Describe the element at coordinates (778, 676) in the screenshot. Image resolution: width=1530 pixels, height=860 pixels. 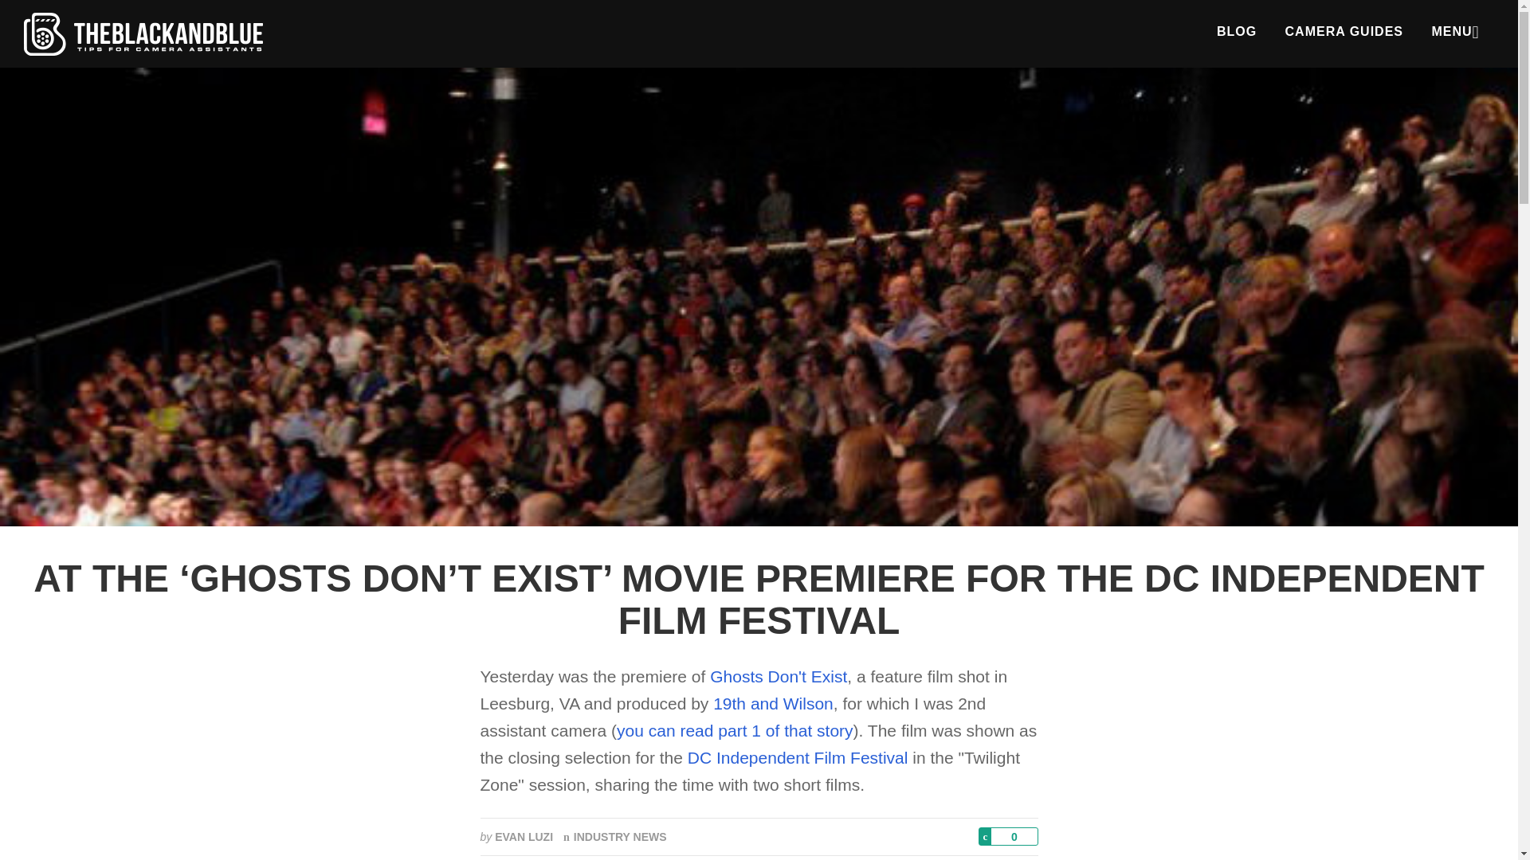
I see `Ghosts Don't Exist` at that location.